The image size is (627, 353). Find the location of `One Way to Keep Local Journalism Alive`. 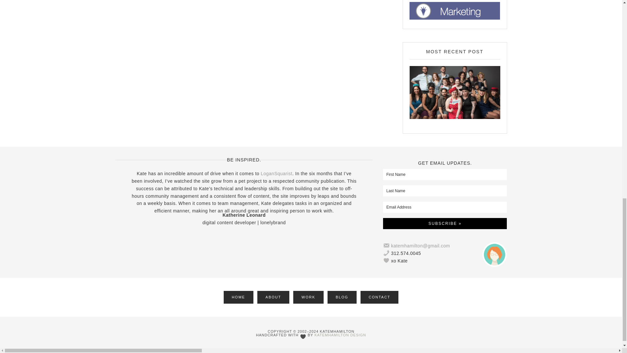

One Way to Keep Local Journalism Alive is located at coordinates (455, 92).